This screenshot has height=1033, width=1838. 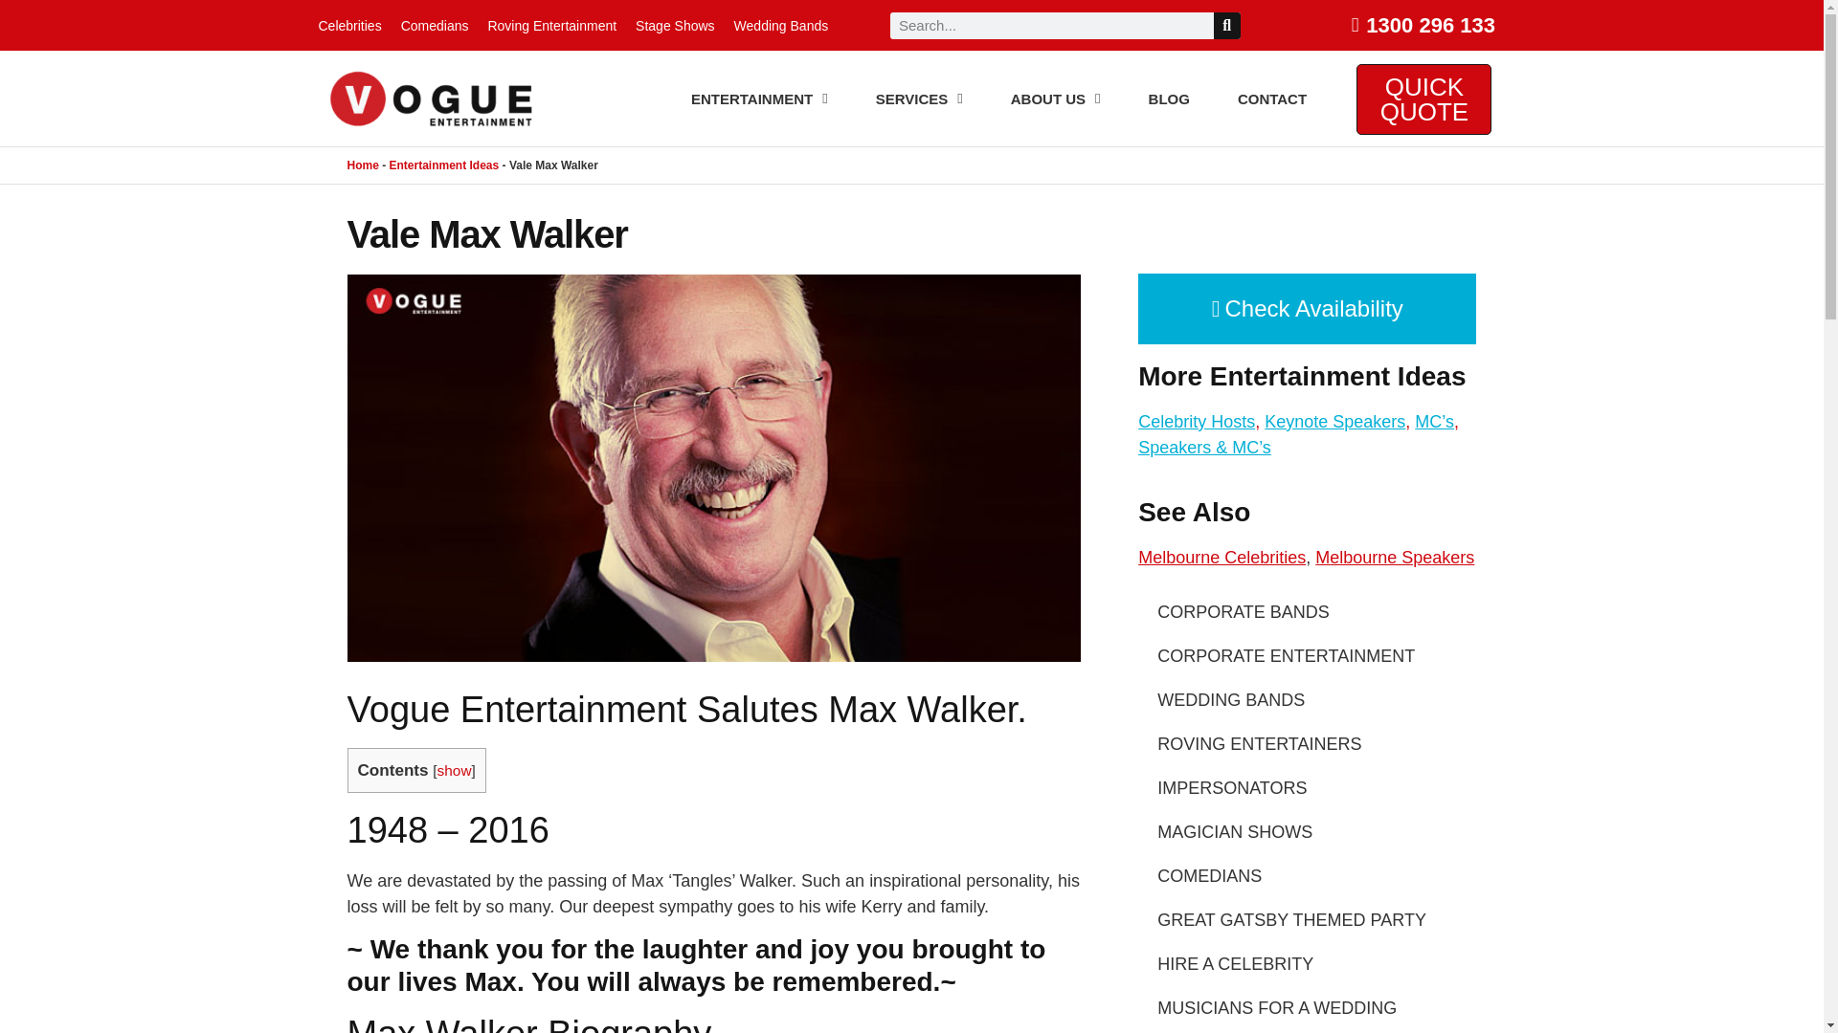 What do you see at coordinates (348, 25) in the screenshot?
I see `Celebrities` at bounding box center [348, 25].